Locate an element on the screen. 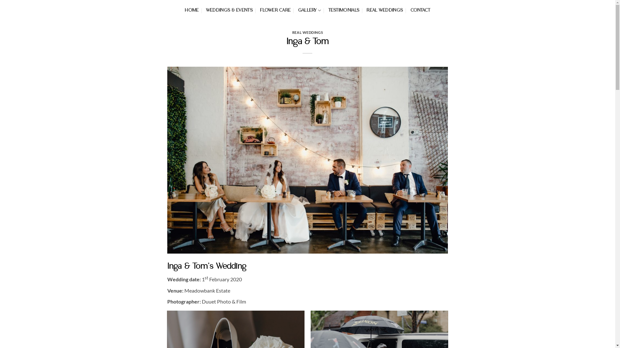 Image resolution: width=620 pixels, height=348 pixels. GALLERY is located at coordinates (309, 10).